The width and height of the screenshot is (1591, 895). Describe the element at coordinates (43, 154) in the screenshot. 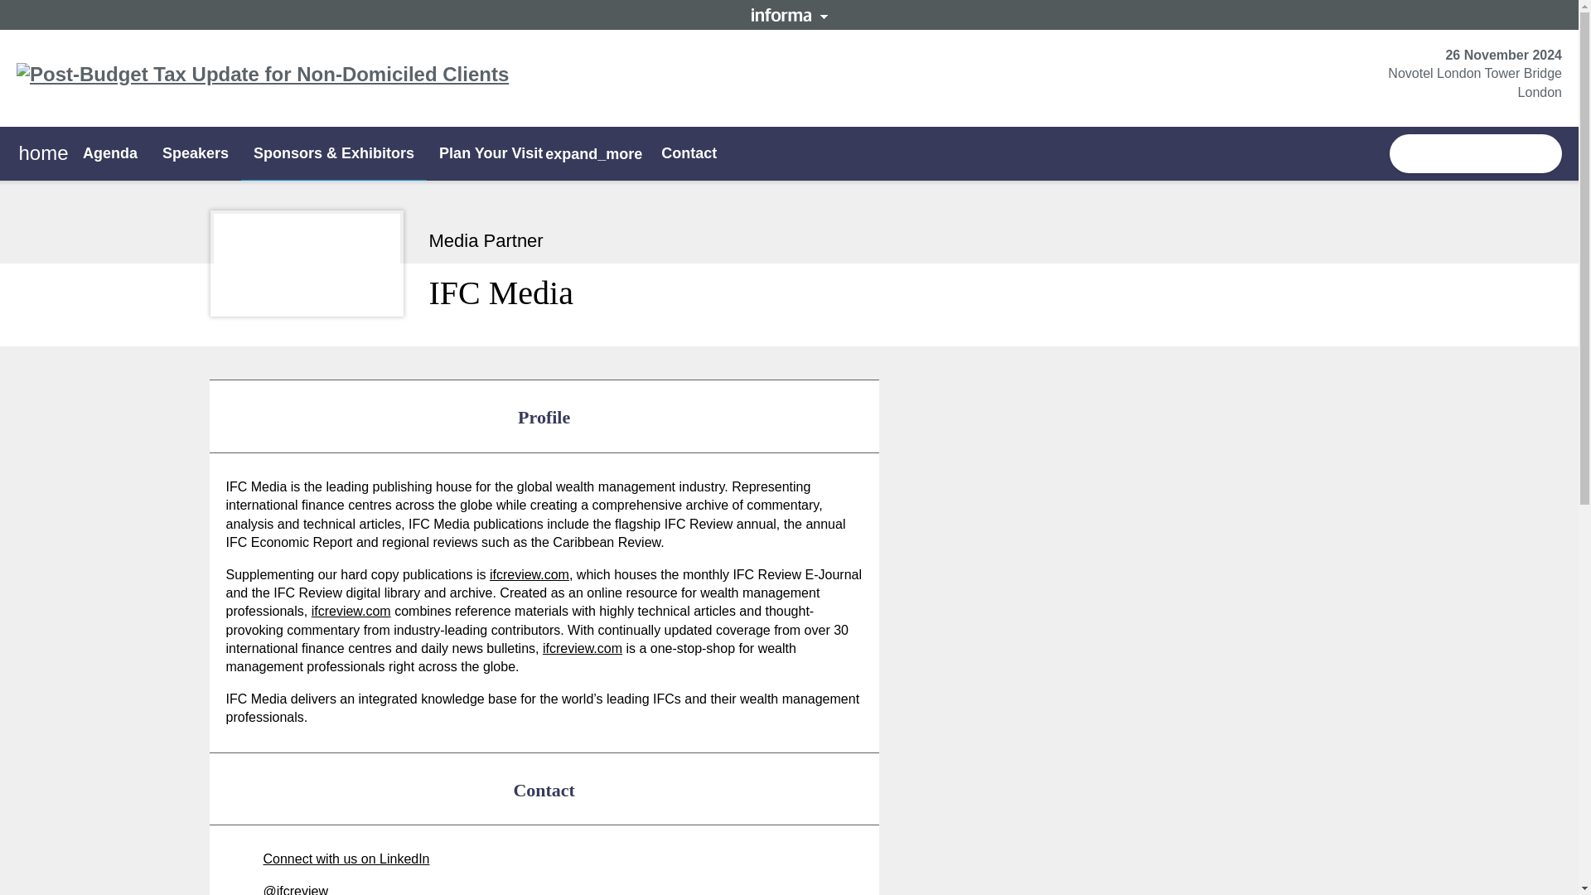

I see `home` at that location.